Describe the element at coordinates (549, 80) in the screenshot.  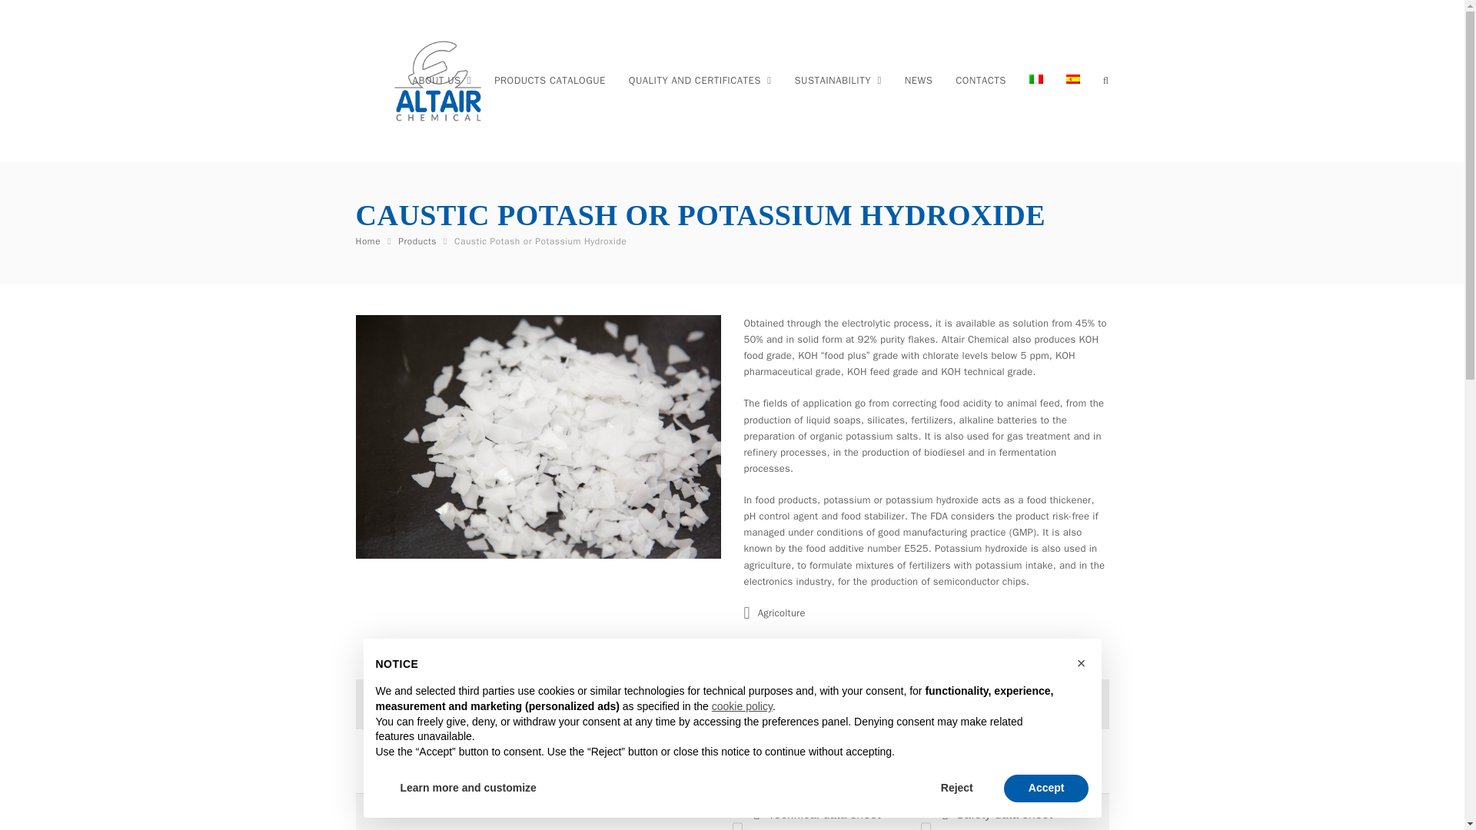
I see `PRODUCTS CATALOGUE` at that location.